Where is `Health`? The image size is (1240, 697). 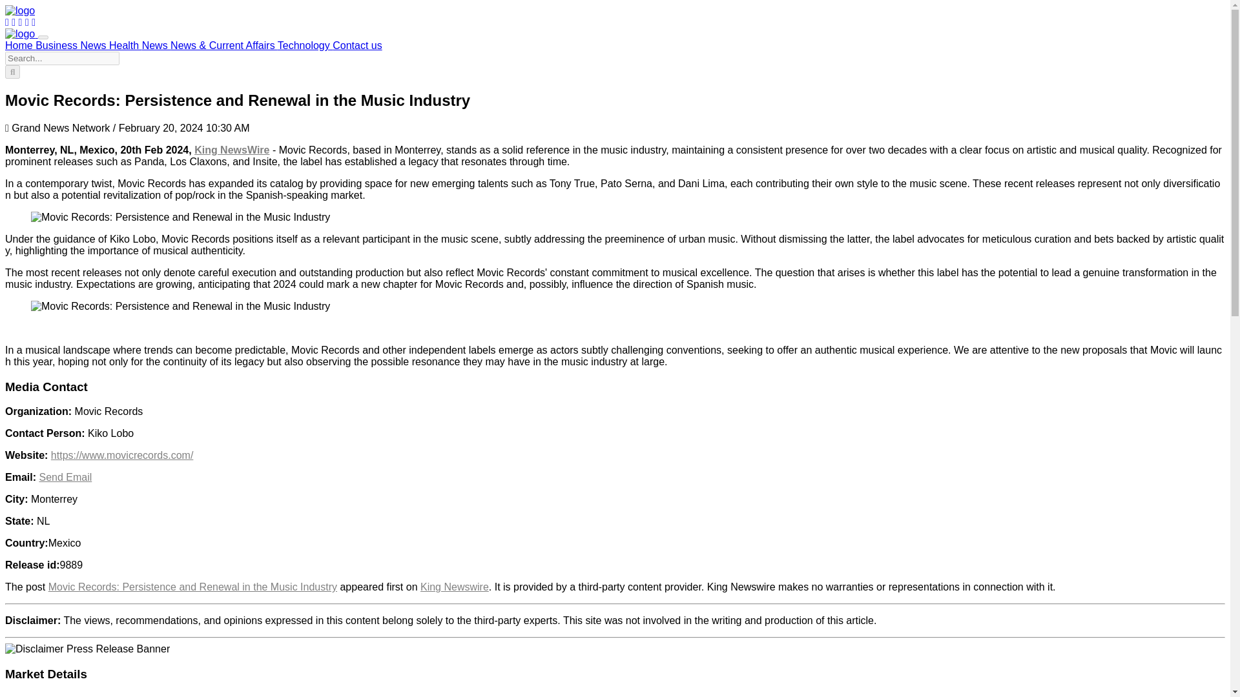
Health is located at coordinates (125, 45).